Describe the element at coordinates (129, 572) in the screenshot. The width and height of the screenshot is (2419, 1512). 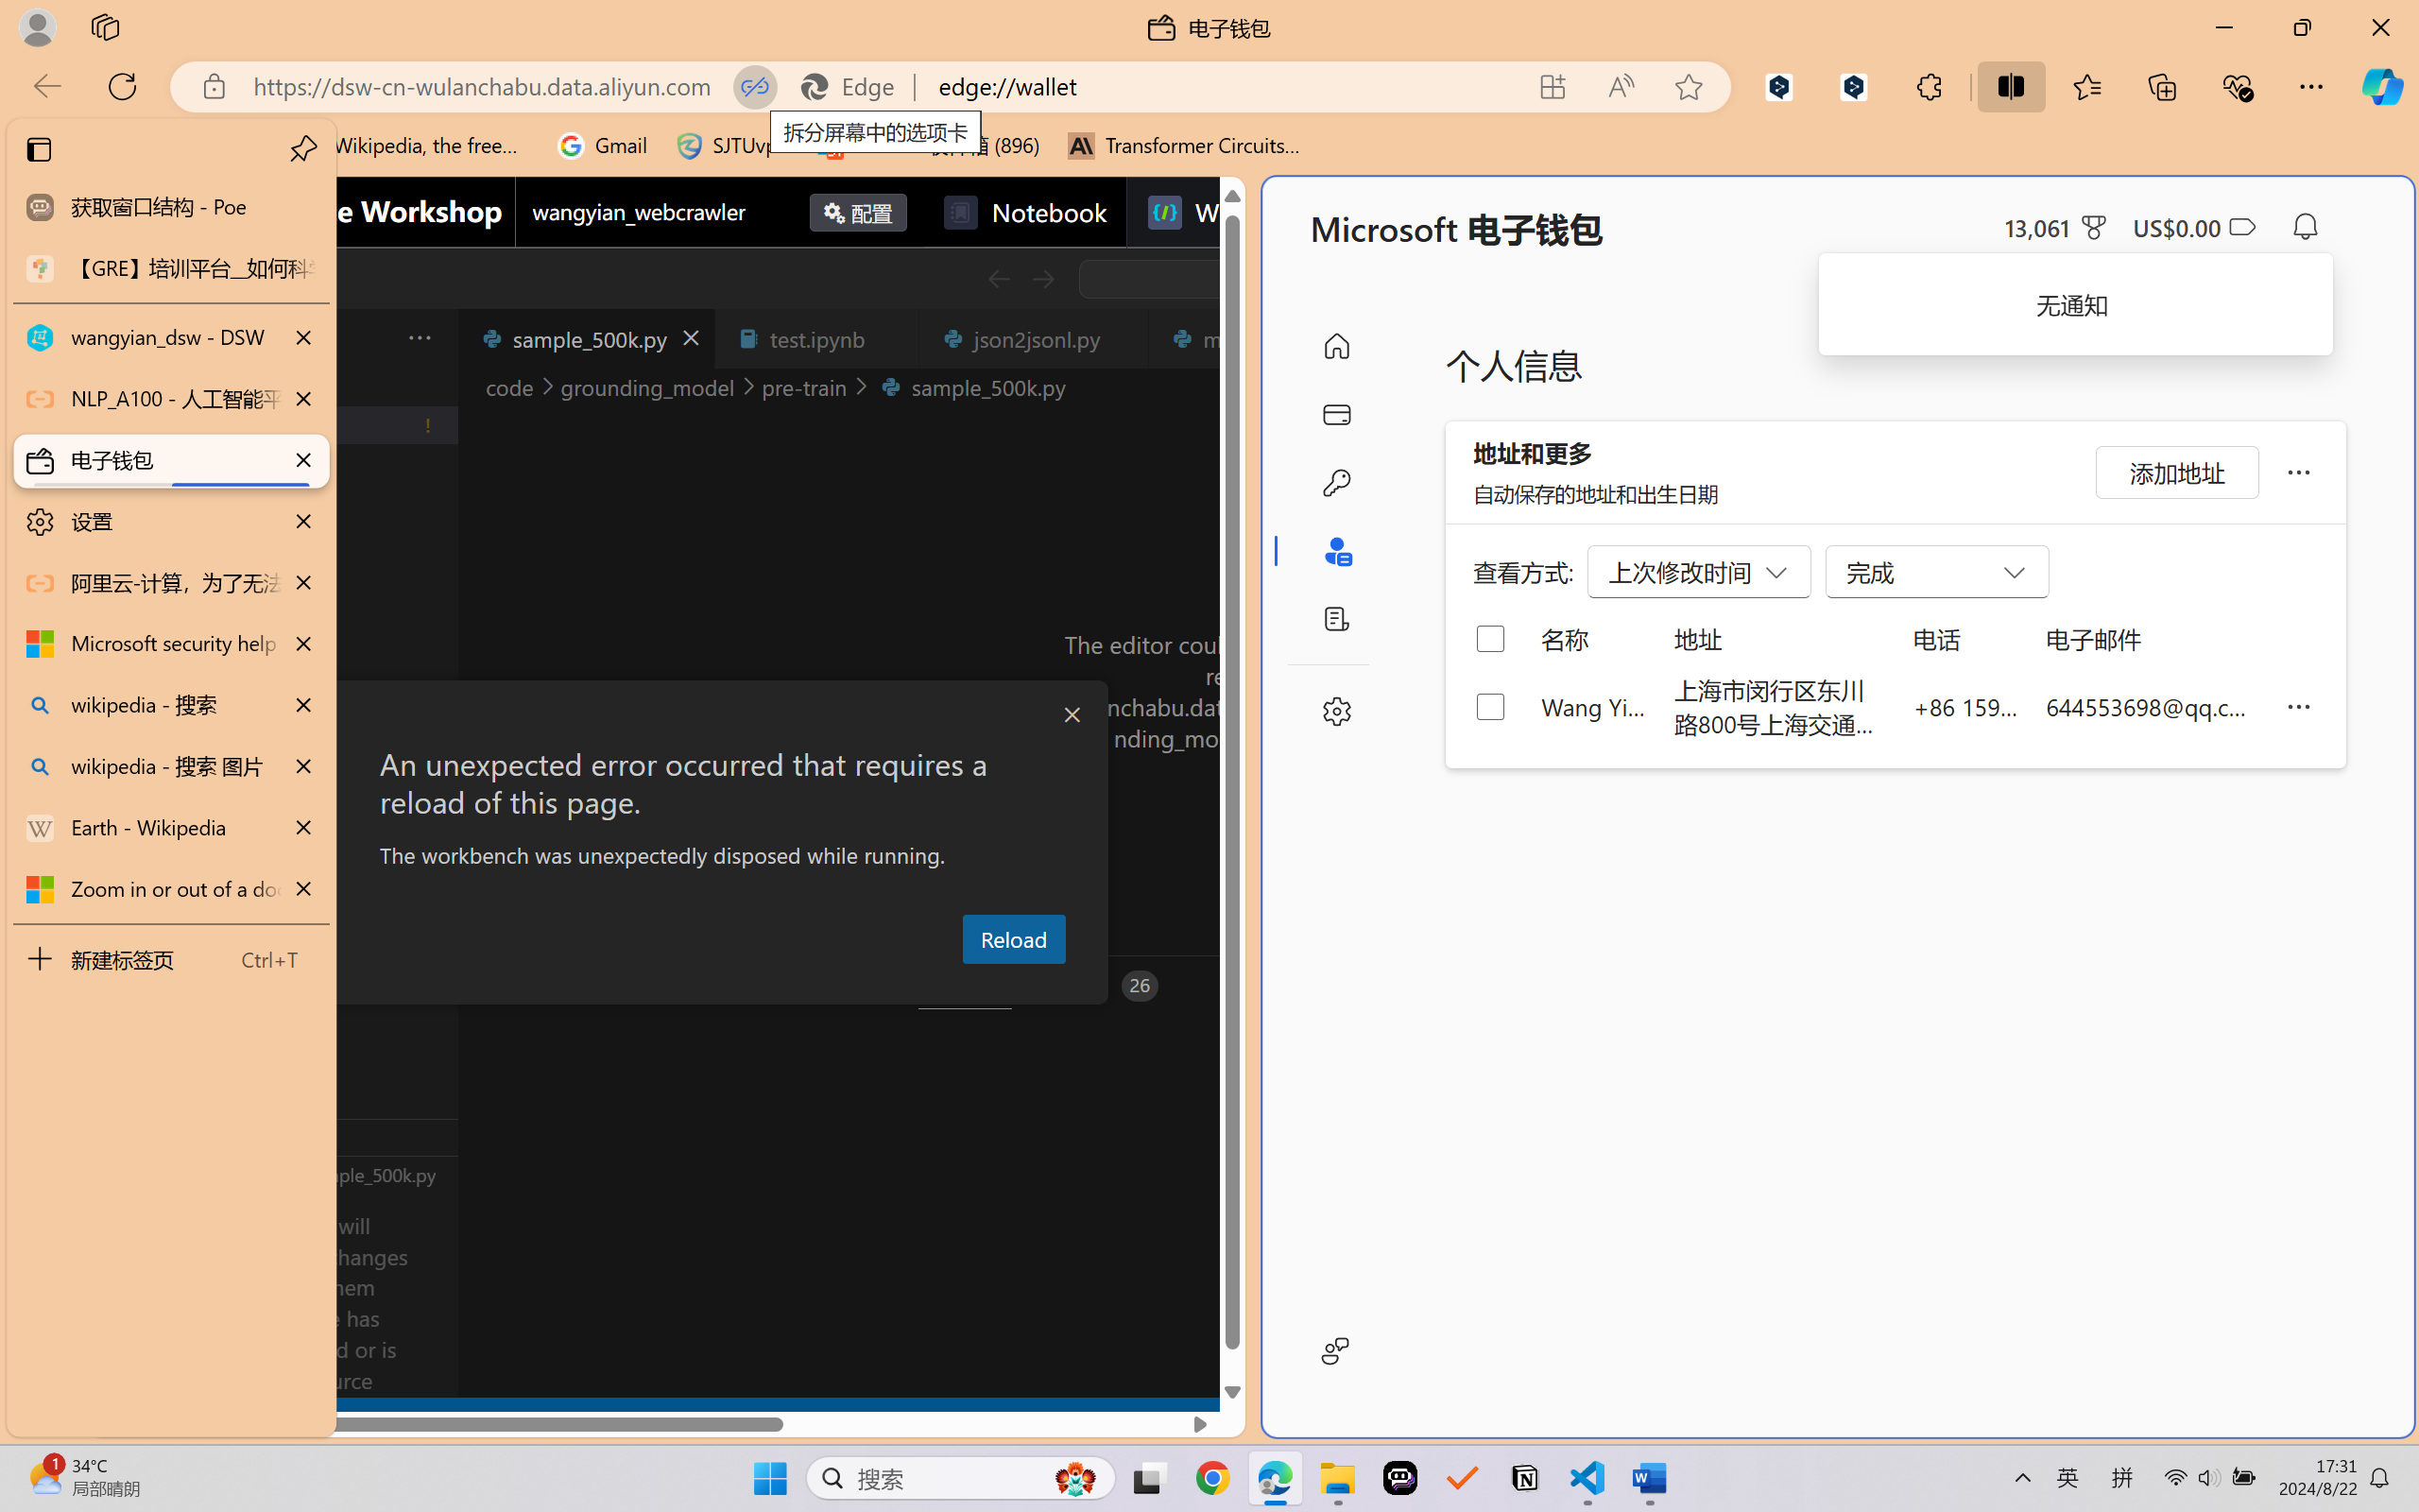
I see `Source Control (Ctrl+Shift+G)` at that location.